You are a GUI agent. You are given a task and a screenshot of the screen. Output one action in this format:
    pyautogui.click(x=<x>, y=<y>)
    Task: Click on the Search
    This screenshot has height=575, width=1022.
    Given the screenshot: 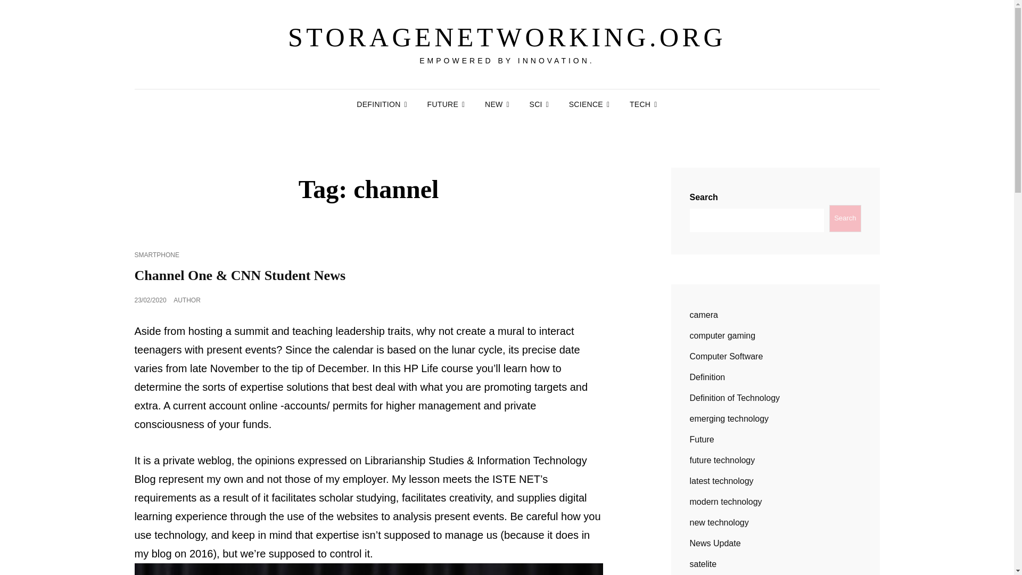 What is the action you would take?
    pyautogui.click(x=844, y=218)
    